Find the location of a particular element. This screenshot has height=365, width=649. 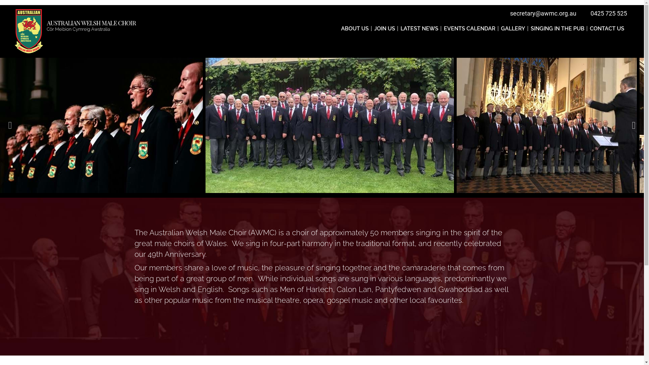

secretary@awmc.org.au is located at coordinates (543, 14).